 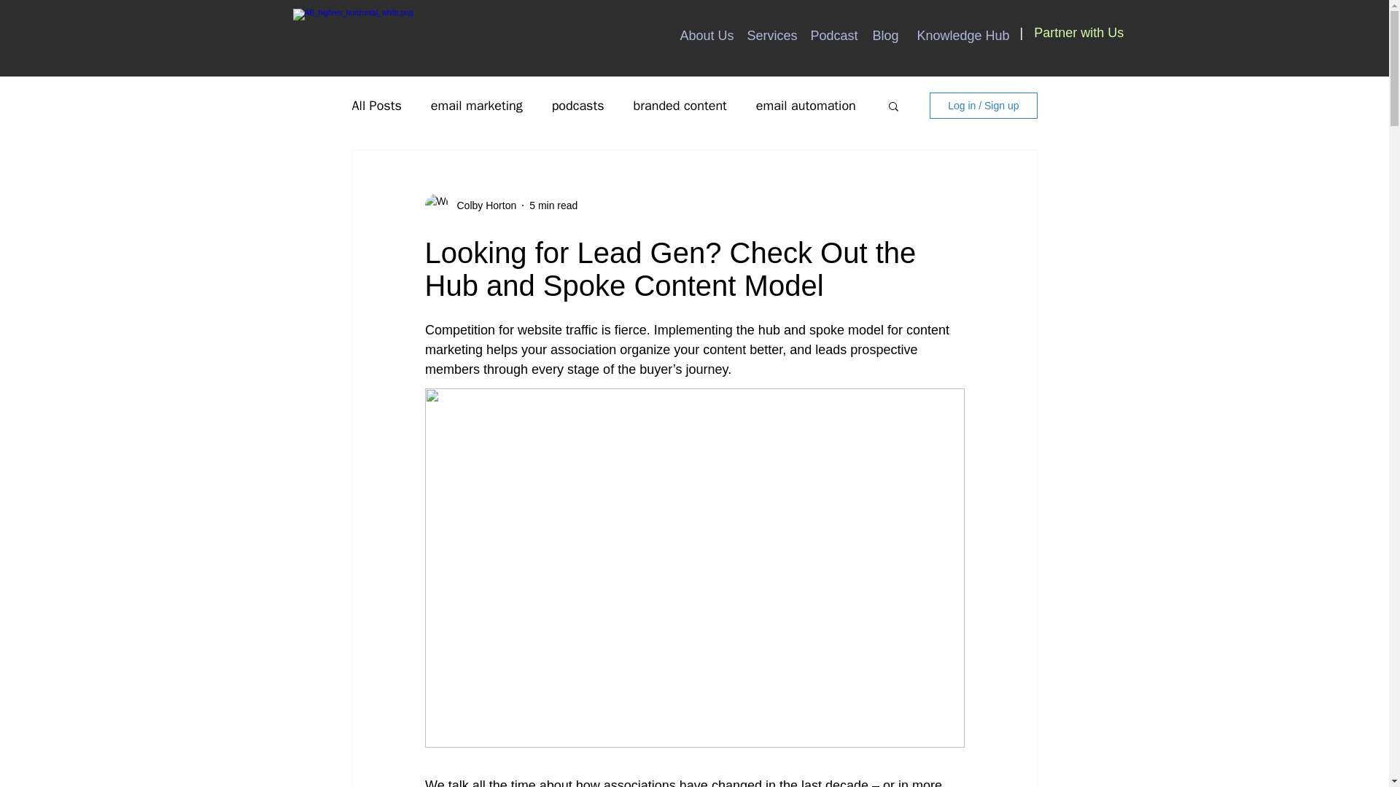 I want to click on 5 min read, so click(x=553, y=205).